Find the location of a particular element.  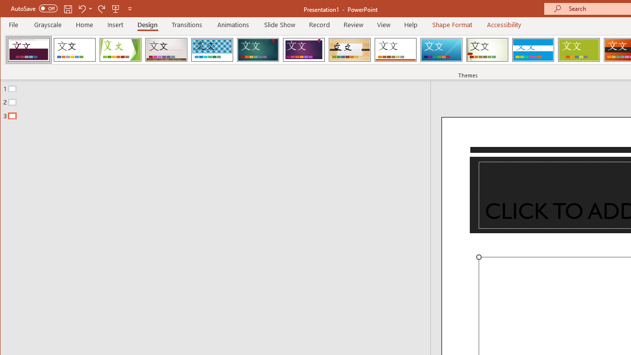

Gallery is located at coordinates (166, 49).